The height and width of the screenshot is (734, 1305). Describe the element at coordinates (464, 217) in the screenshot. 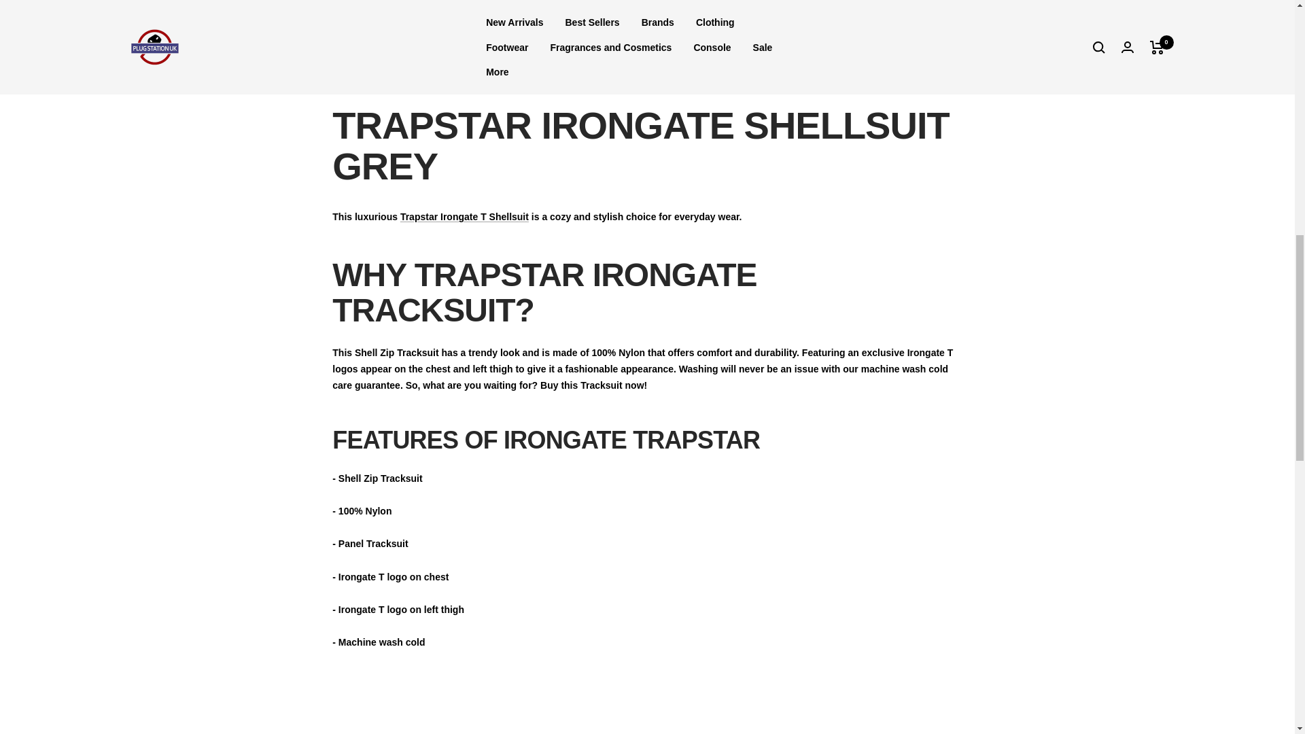

I see `Trapstar Irongate T Shellsuit` at that location.